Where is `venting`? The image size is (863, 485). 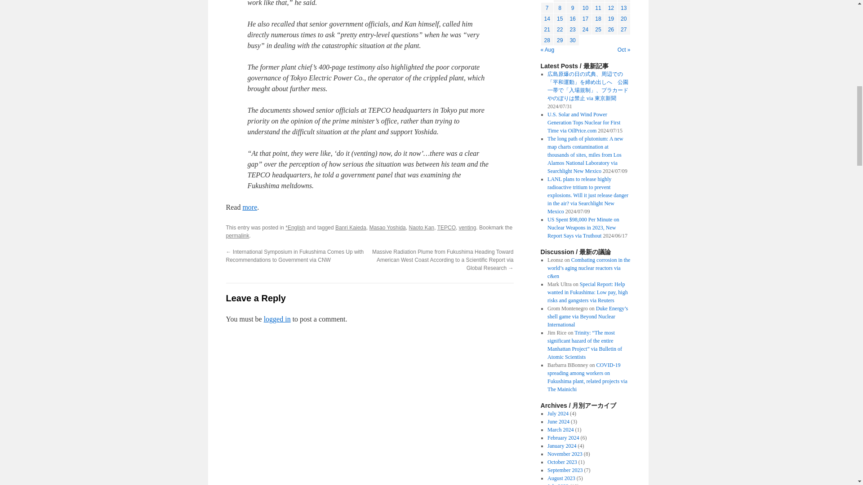 venting is located at coordinates (467, 228).